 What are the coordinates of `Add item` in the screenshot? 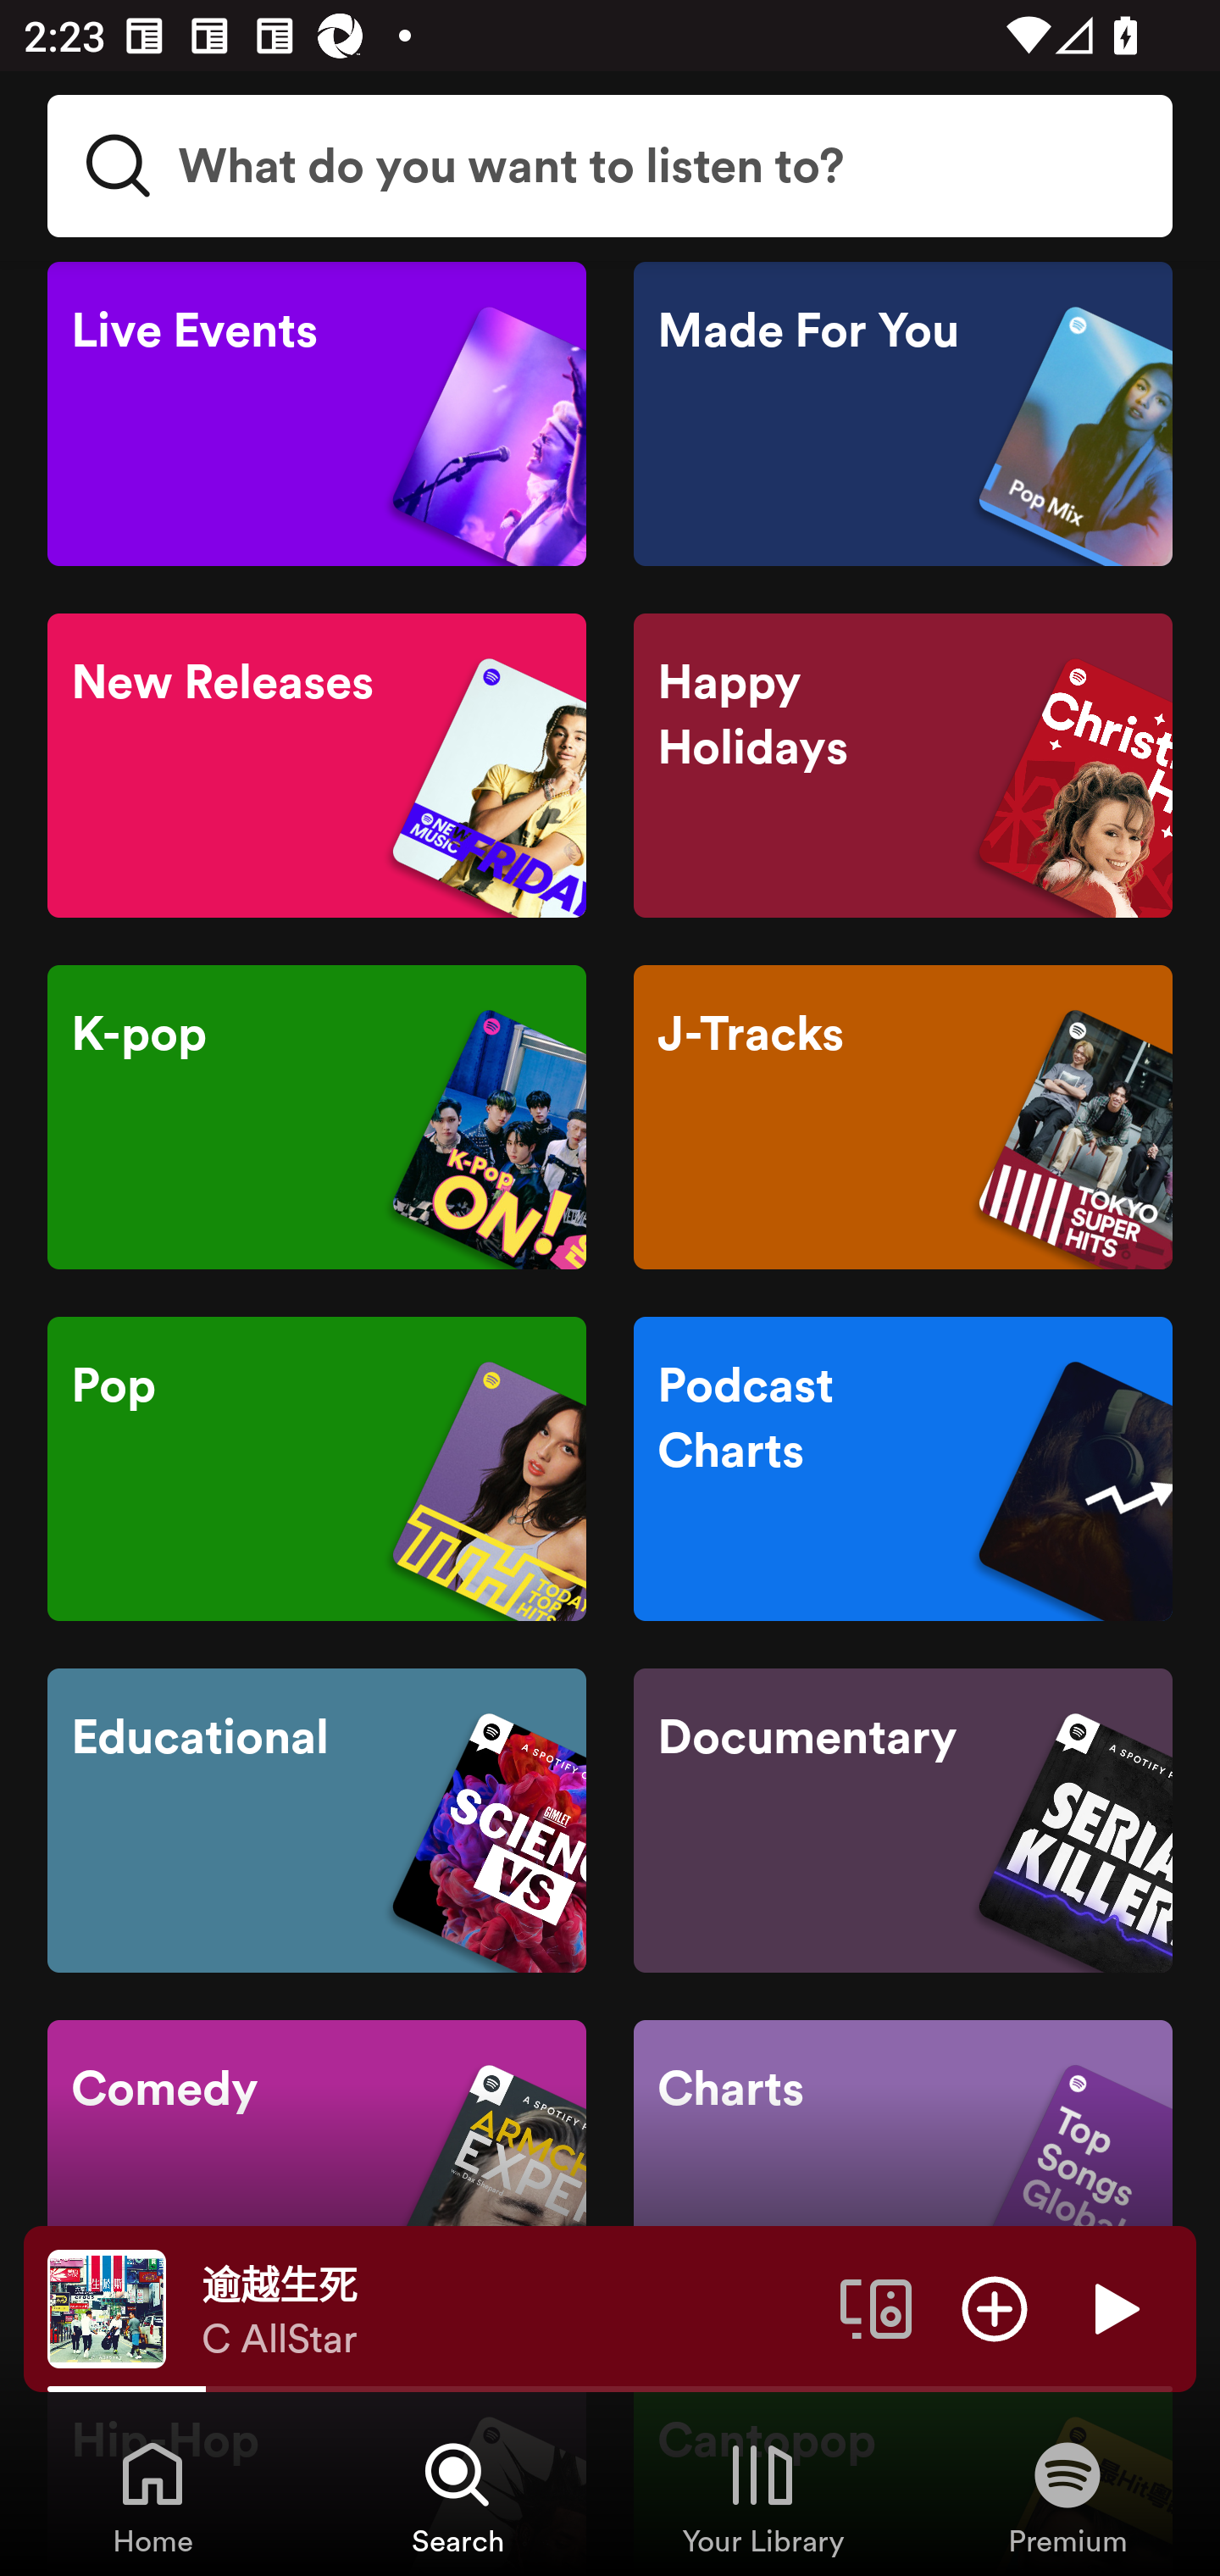 It's located at (995, 2307).